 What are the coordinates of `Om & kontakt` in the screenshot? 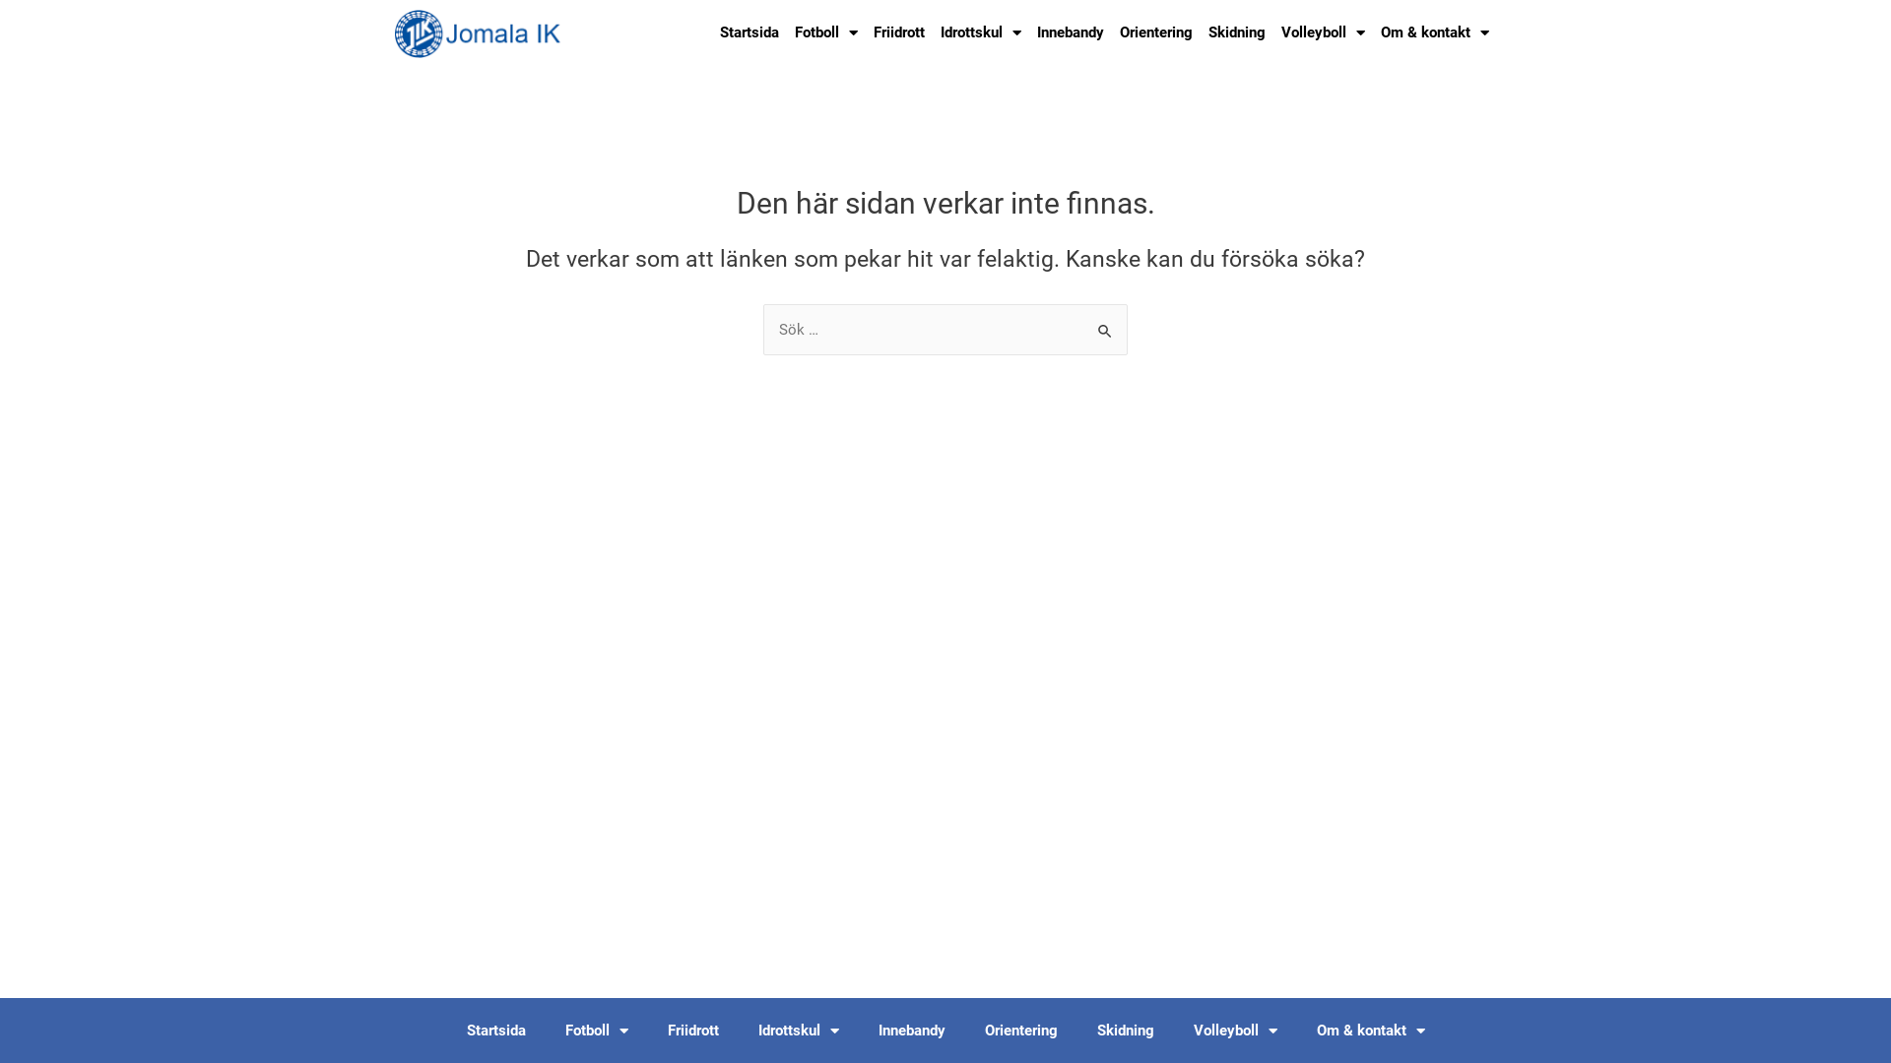 It's located at (1370, 1031).